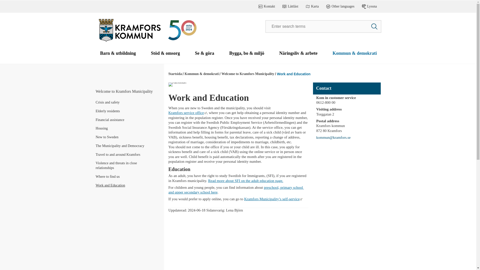 This screenshot has width=480, height=270. What do you see at coordinates (369, 6) in the screenshot?
I see `Aktivera talande Webb` at bounding box center [369, 6].